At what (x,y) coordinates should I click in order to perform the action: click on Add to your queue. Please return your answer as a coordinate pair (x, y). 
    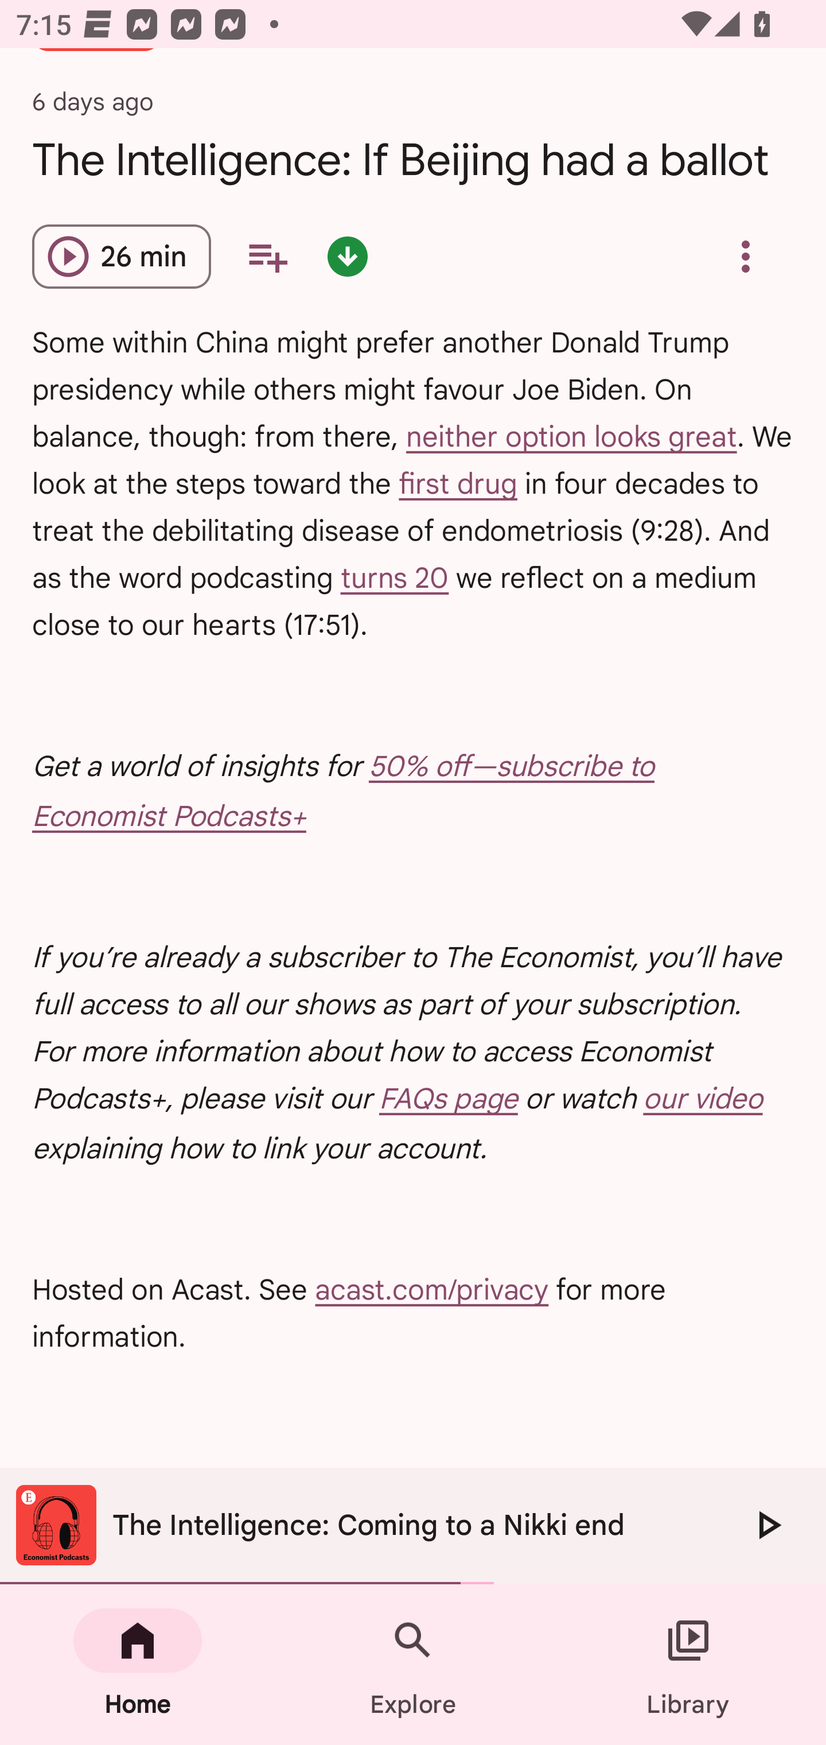
    Looking at the image, I should click on (267, 256).